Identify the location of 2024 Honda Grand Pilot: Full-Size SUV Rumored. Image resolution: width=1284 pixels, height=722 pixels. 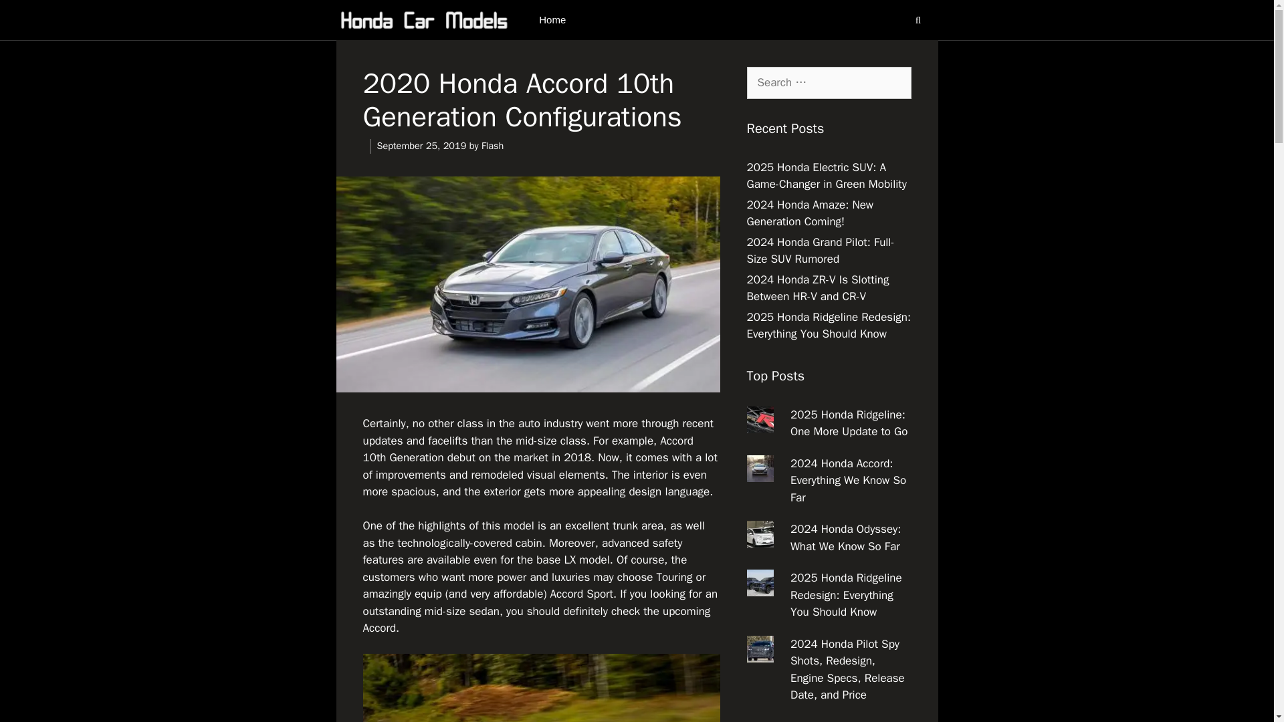
(820, 251).